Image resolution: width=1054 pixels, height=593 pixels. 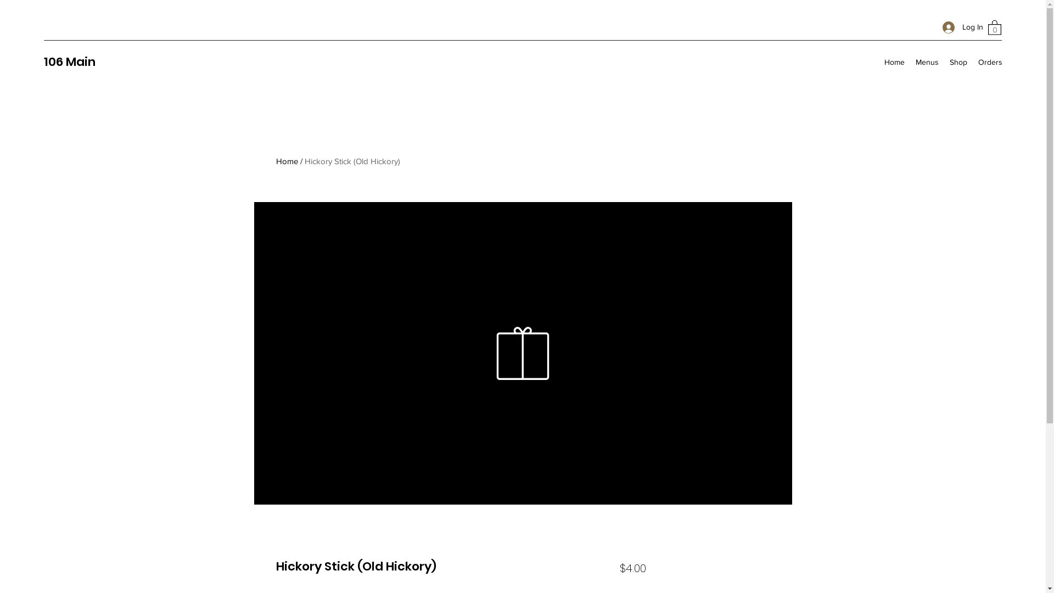 I want to click on Orders, so click(x=990, y=62).